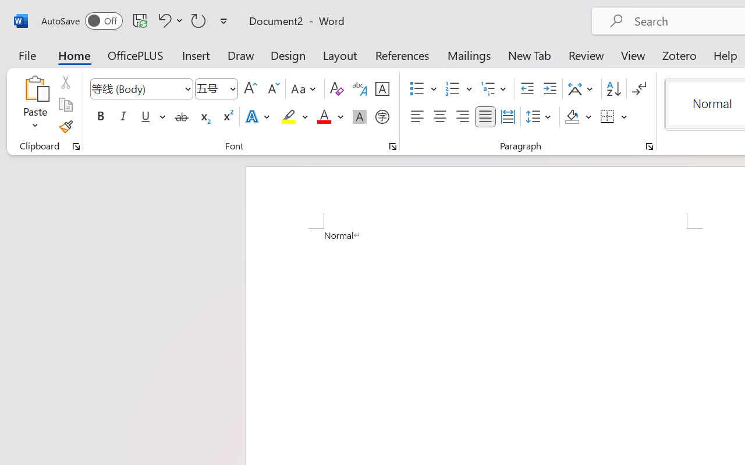 This screenshot has width=745, height=465. What do you see at coordinates (204, 117) in the screenshot?
I see `Subscript` at bounding box center [204, 117].